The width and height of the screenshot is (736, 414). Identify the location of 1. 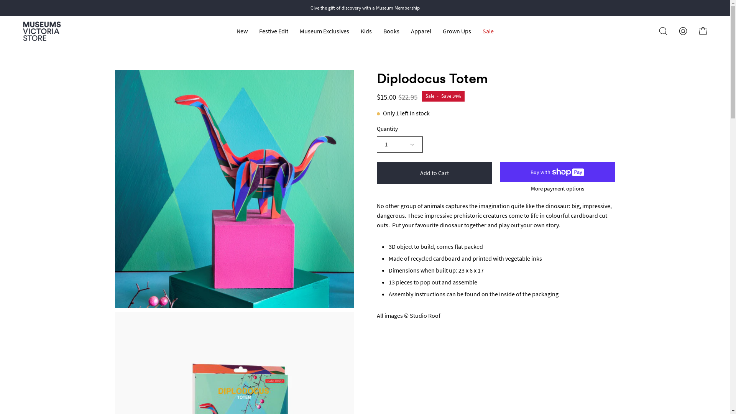
(399, 145).